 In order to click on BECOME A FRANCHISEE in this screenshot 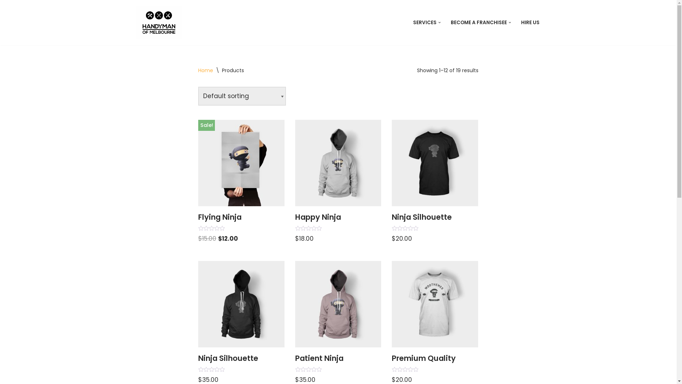, I will do `click(479, 23)`.